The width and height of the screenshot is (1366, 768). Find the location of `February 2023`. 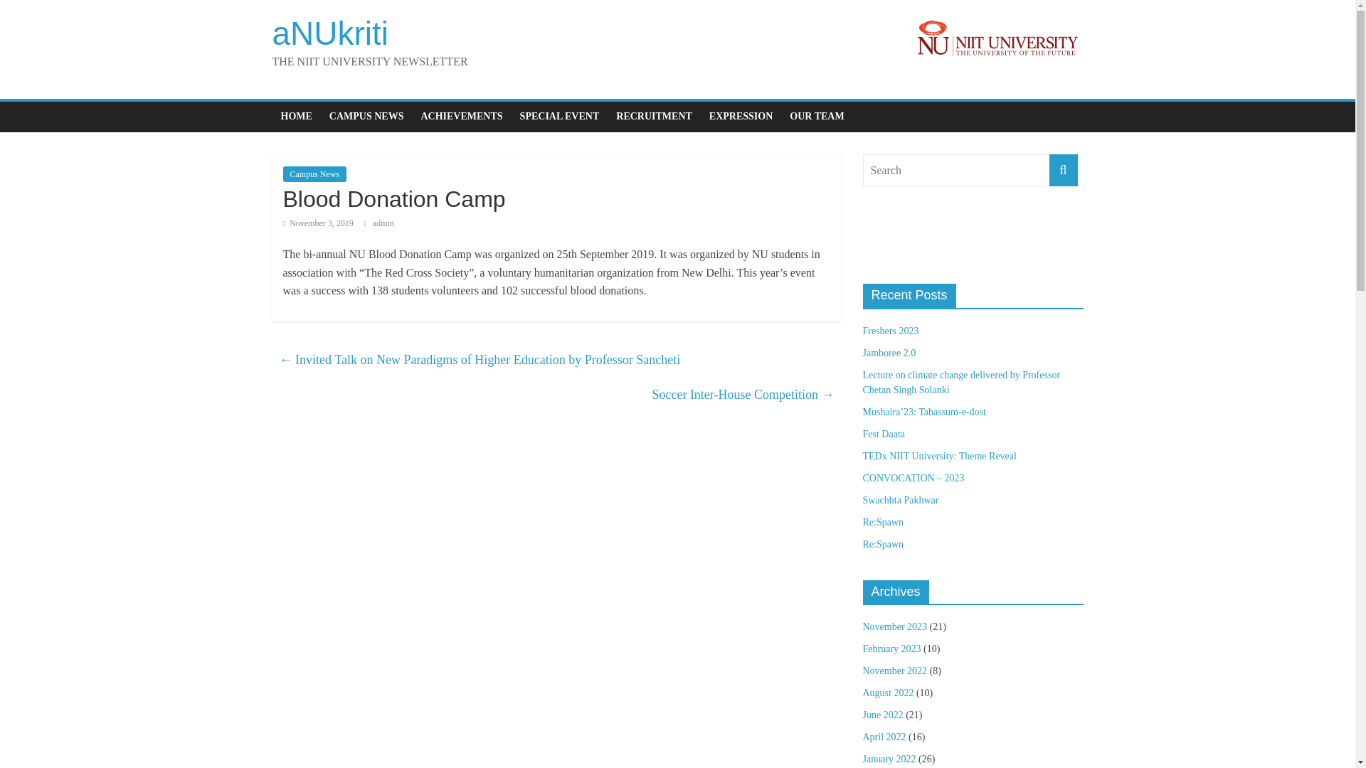

February 2023 is located at coordinates (891, 649).